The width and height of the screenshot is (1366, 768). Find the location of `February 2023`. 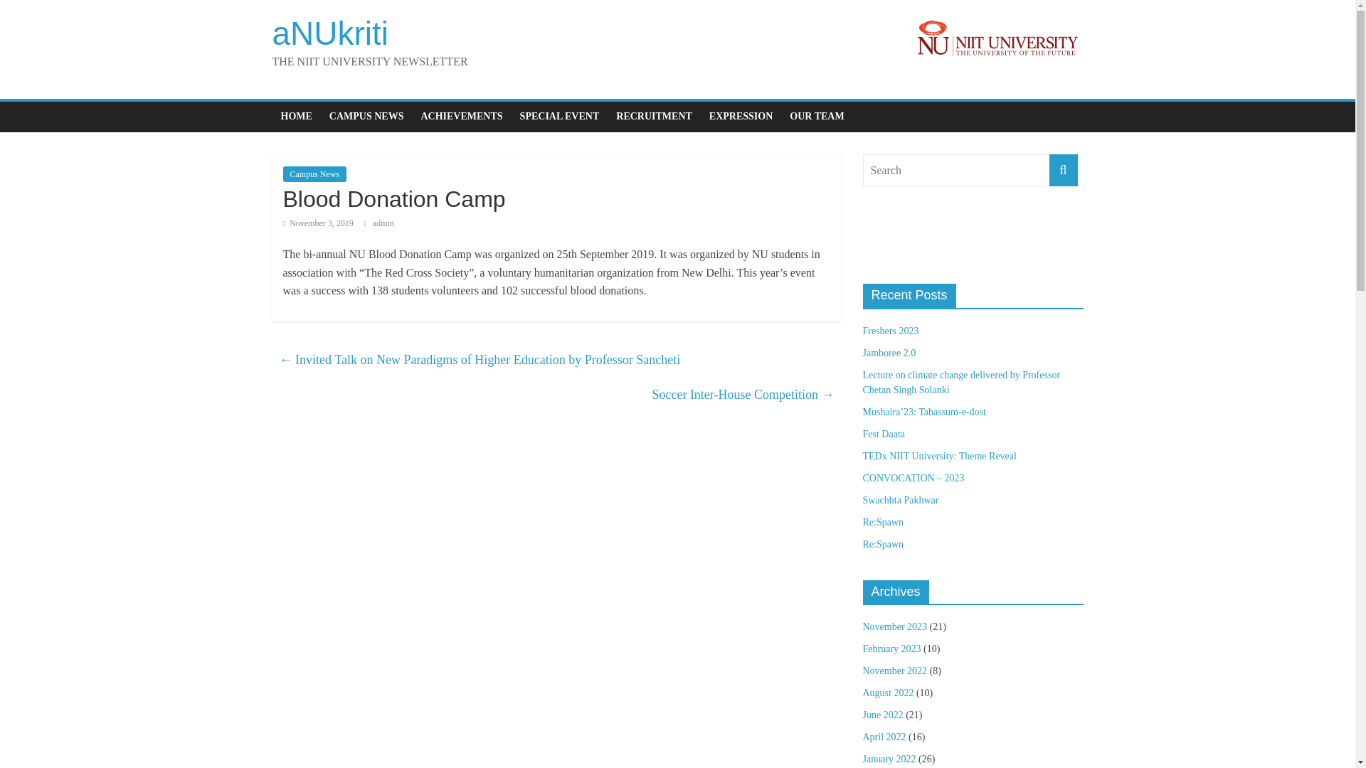

February 2023 is located at coordinates (891, 649).